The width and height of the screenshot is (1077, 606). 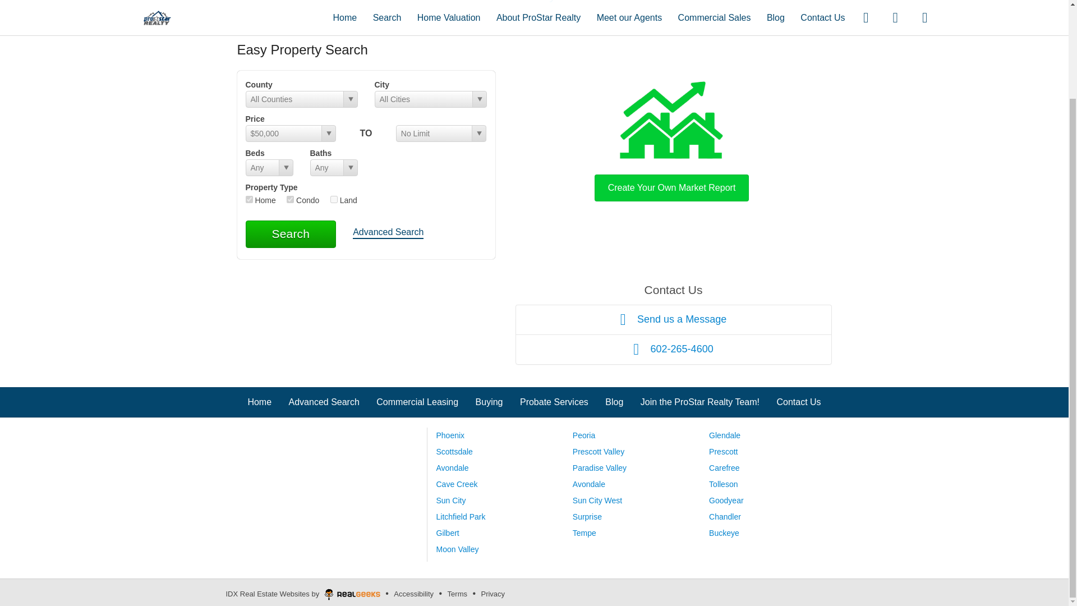 What do you see at coordinates (454, 452) in the screenshot?
I see `Scottsdale` at bounding box center [454, 452].